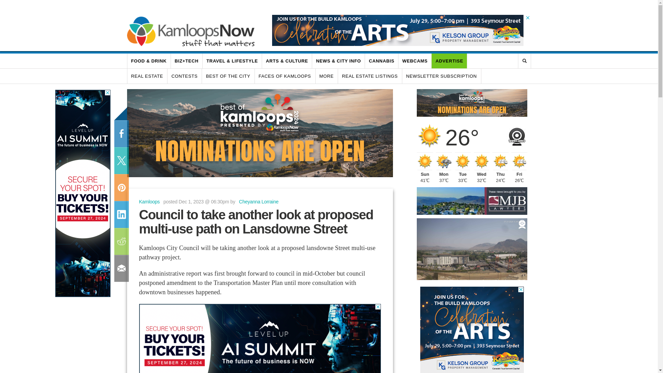 This screenshot has width=663, height=373. I want to click on weather-icon, so click(443, 161).